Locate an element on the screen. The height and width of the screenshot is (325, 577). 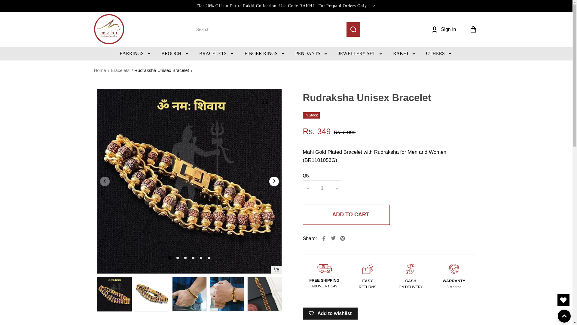
Share is located at coordinates (333, 238).